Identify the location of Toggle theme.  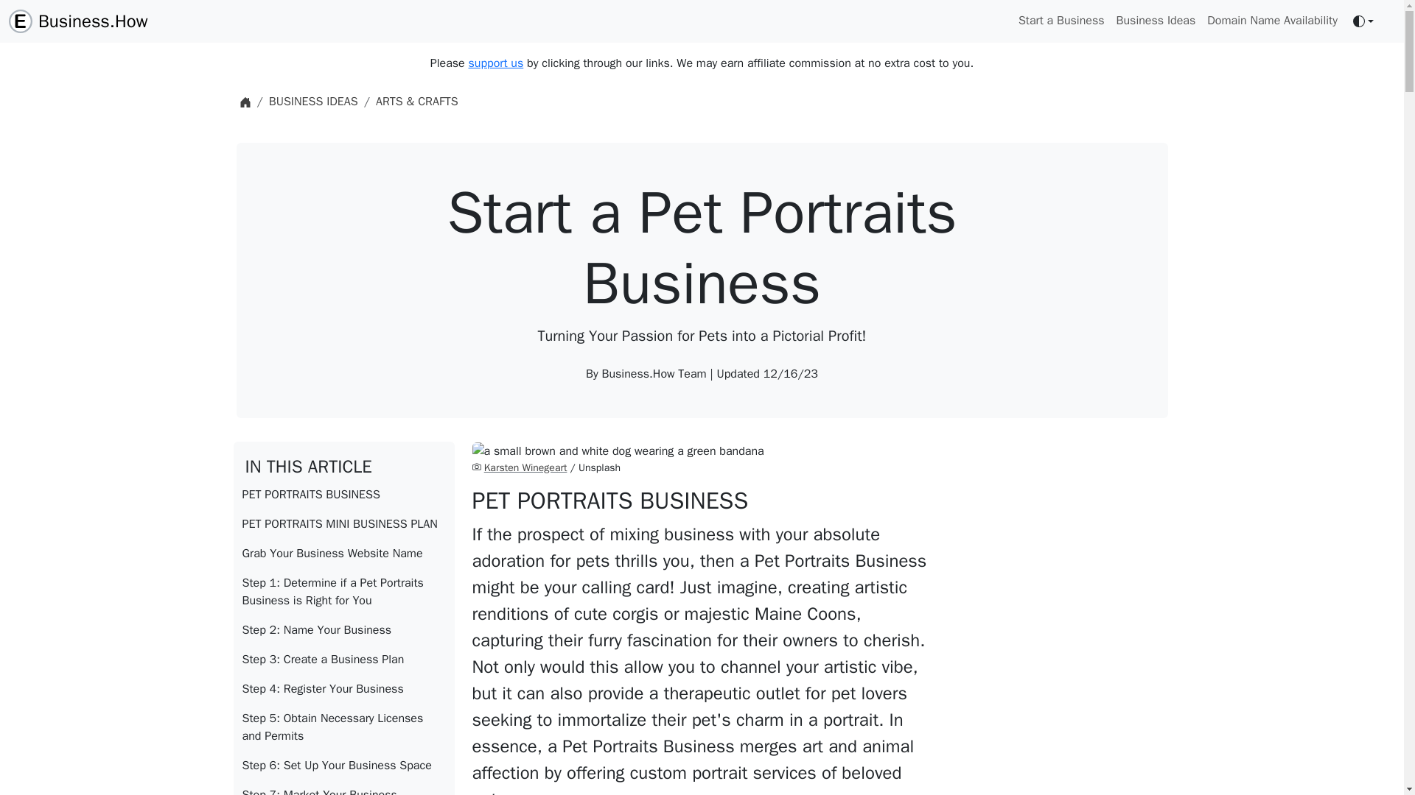
(1363, 21).